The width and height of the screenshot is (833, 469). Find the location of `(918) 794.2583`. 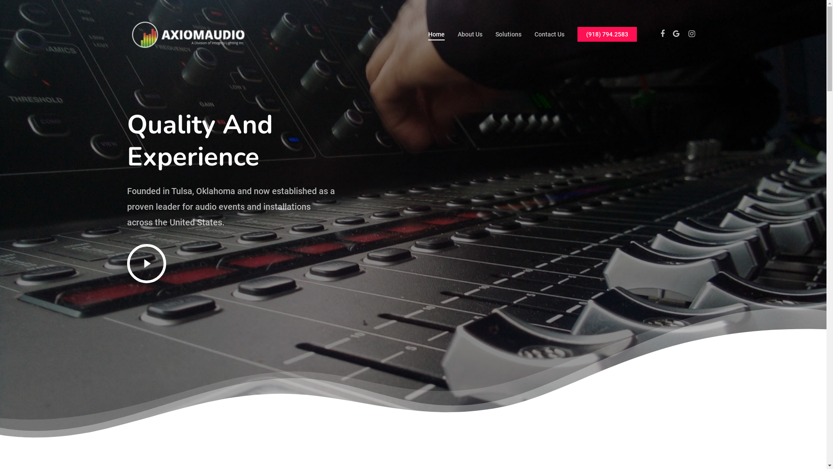

(918) 794.2583 is located at coordinates (607, 34).